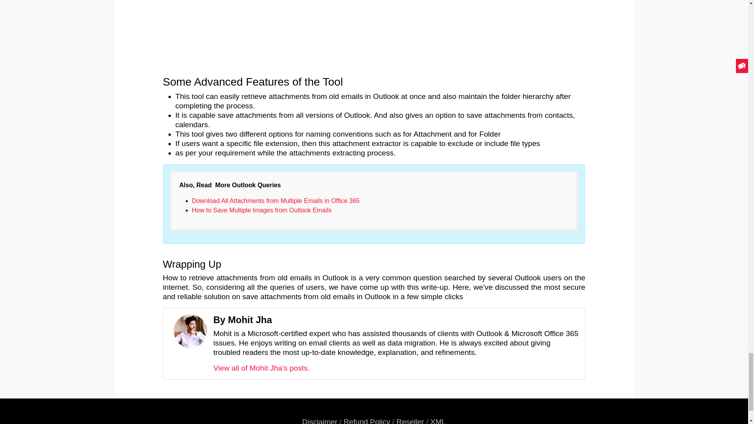  Describe the element at coordinates (261, 368) in the screenshot. I see `View all of Mohit Jha's posts.` at that location.